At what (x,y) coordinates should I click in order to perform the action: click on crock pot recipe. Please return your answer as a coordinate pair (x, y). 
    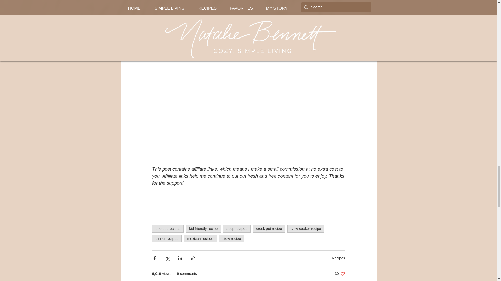
    Looking at the image, I should click on (306, 229).